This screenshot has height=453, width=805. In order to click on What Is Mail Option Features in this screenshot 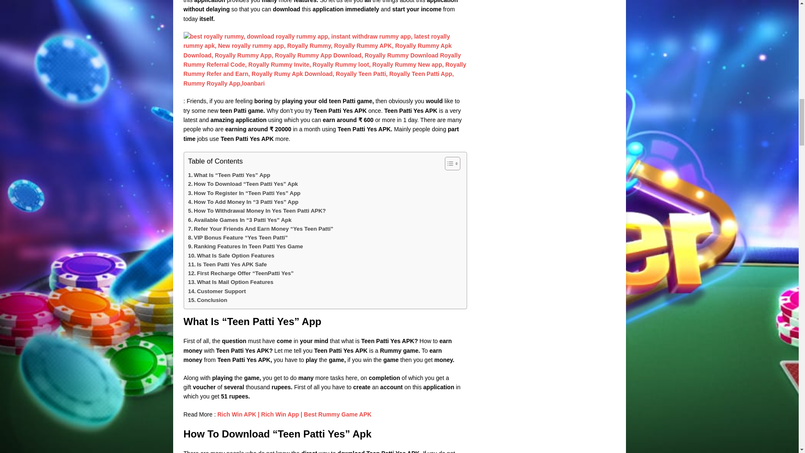, I will do `click(231, 282)`.